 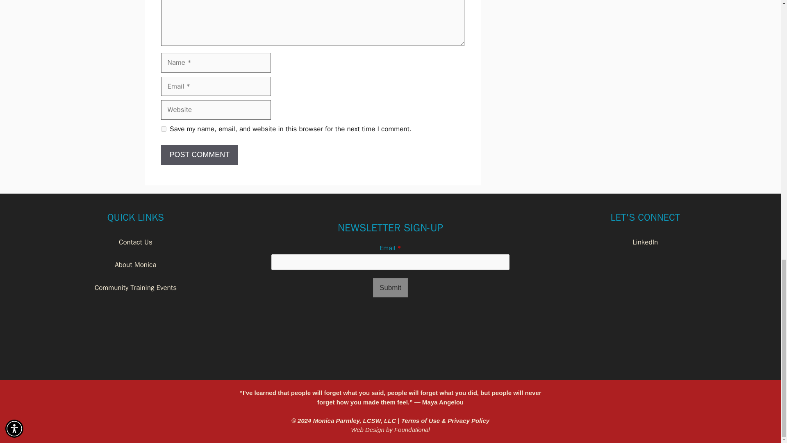 I want to click on yes, so click(x=163, y=129).